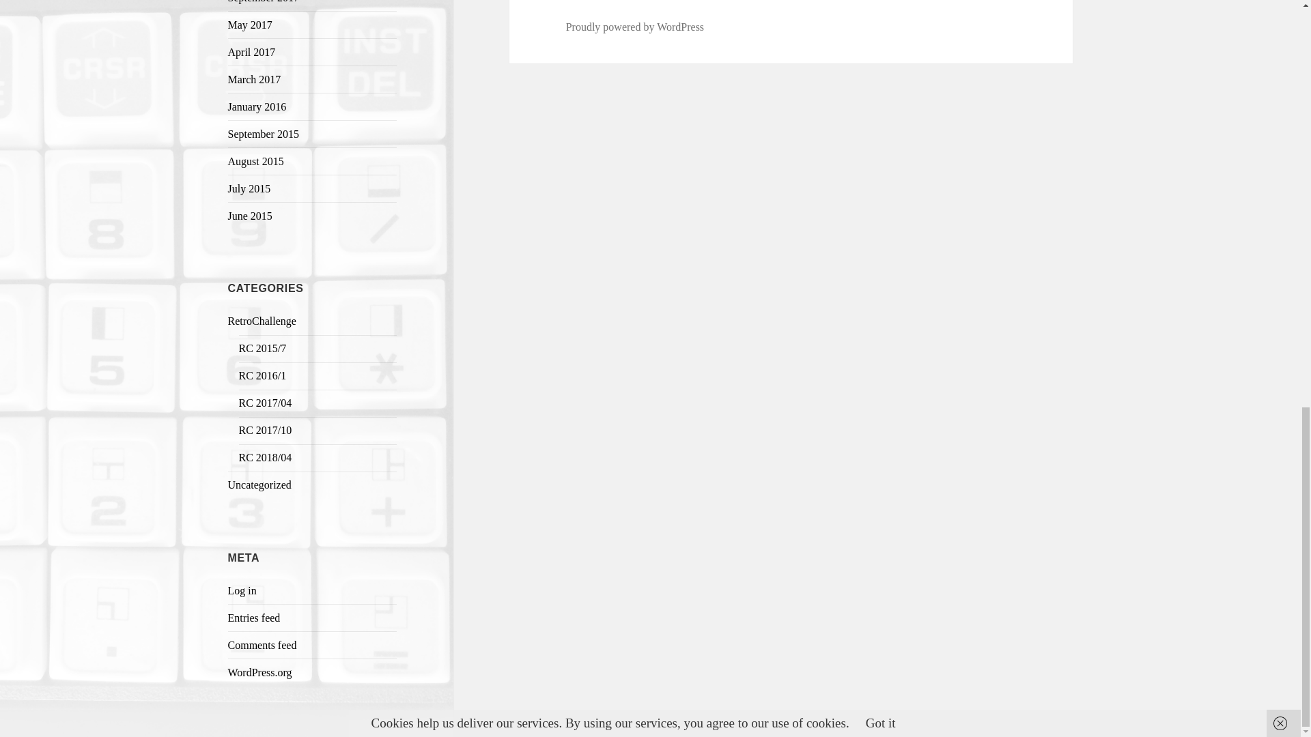 The image size is (1311, 737). I want to click on June 2015, so click(250, 216).